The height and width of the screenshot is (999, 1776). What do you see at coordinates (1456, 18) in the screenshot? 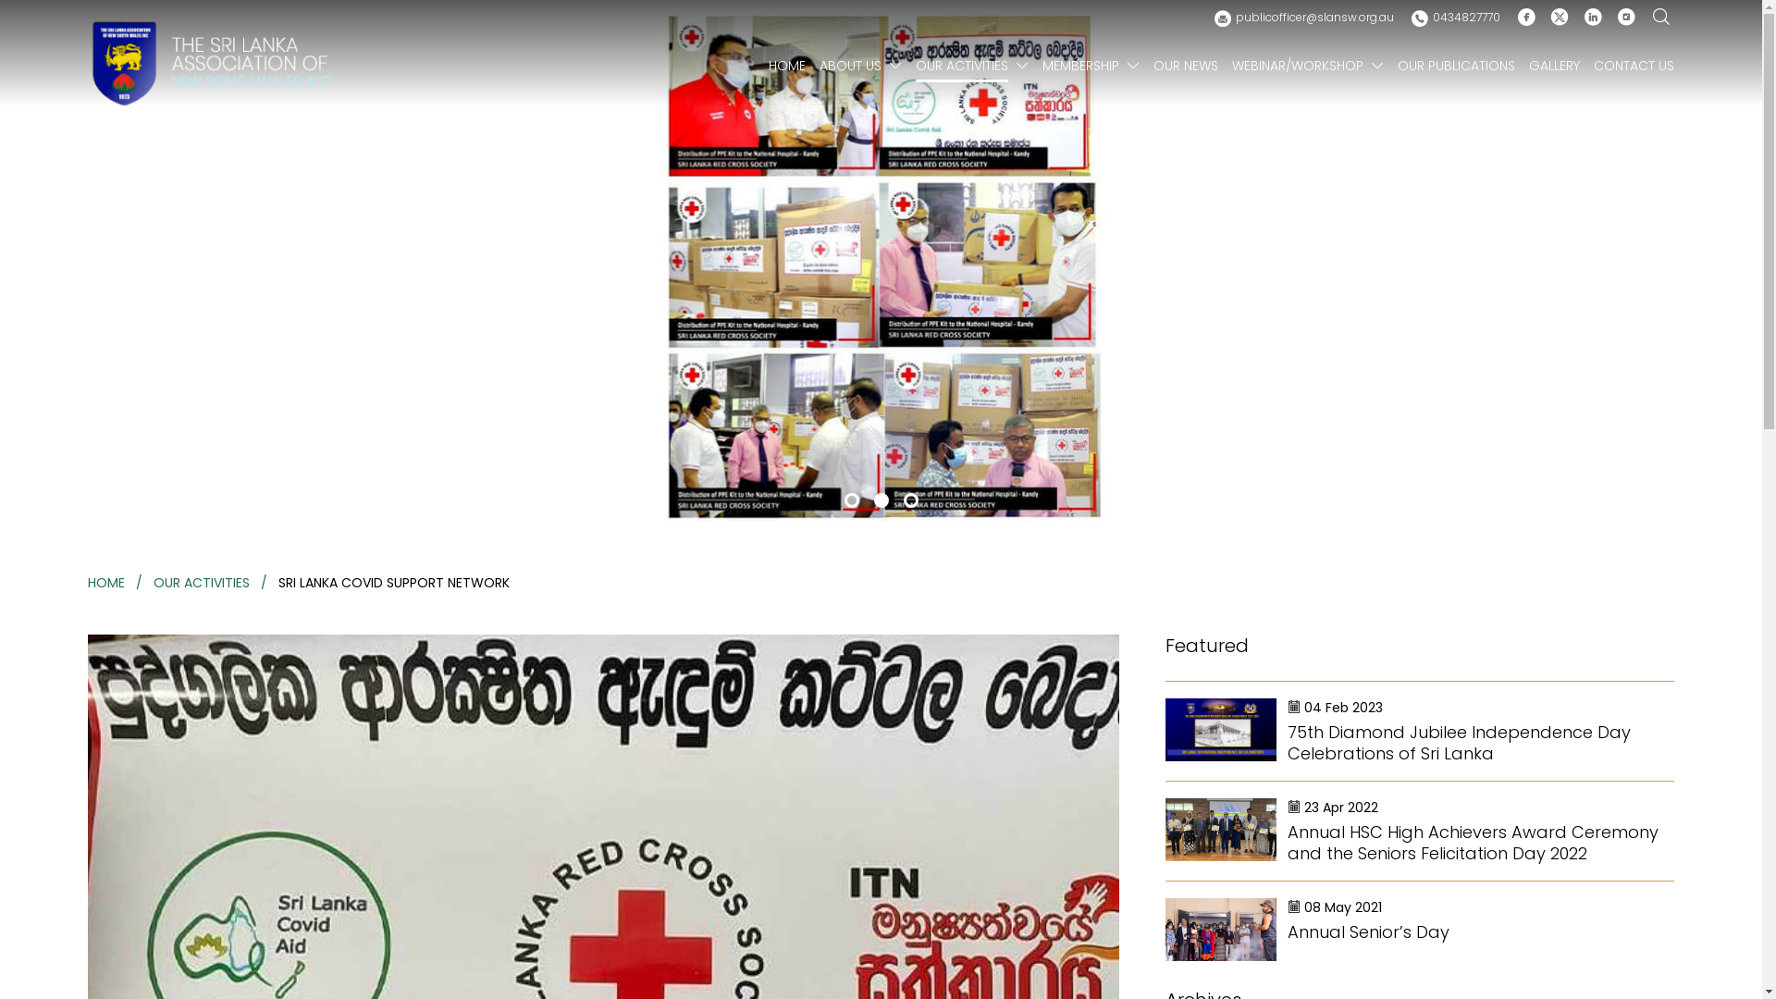
I see `0434827770` at bounding box center [1456, 18].